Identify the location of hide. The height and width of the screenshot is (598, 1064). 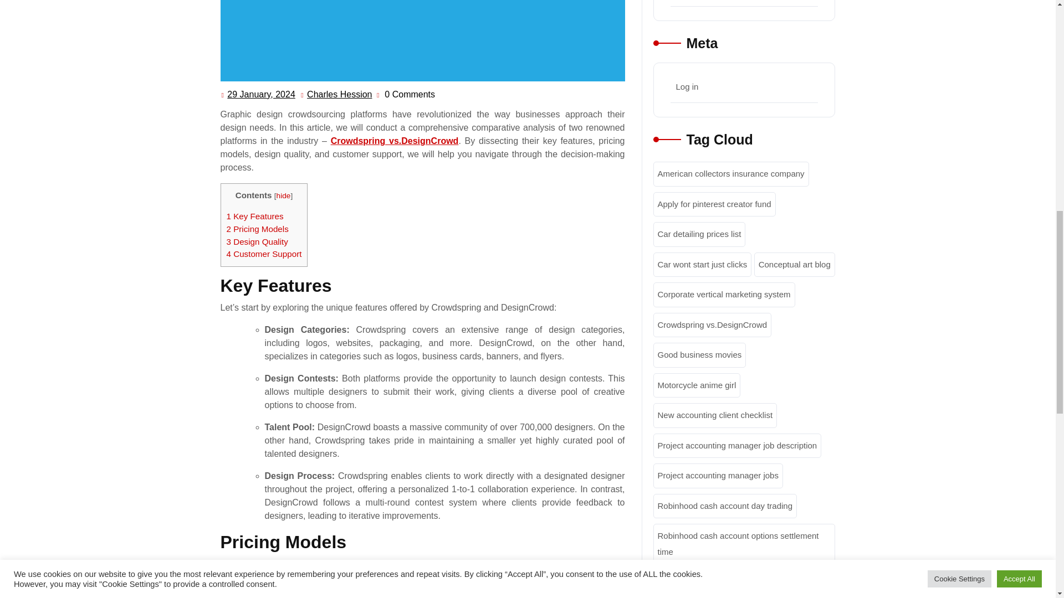
(697, 385).